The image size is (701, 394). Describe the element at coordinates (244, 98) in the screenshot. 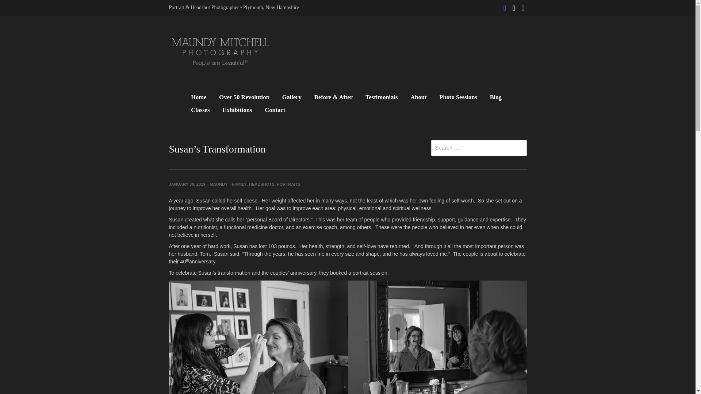

I see `Over 50 Revolution` at that location.